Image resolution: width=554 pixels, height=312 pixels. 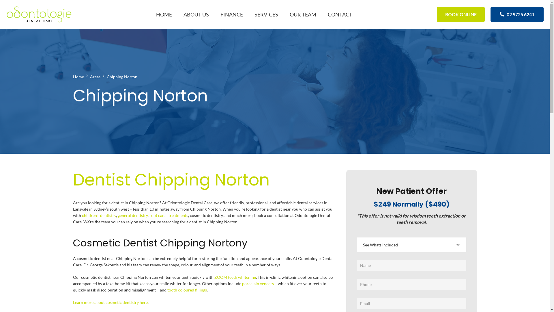 I want to click on Areas, so click(x=95, y=77).